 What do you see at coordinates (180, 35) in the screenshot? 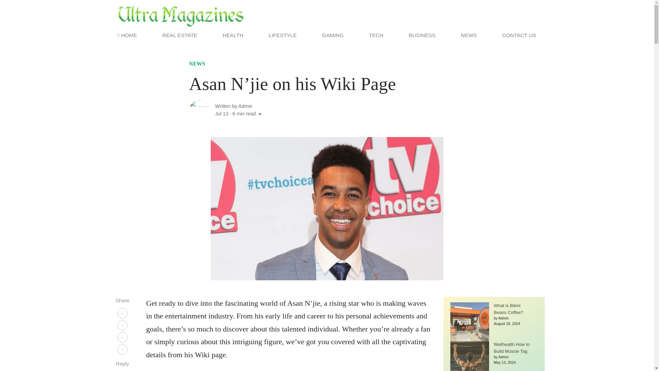
I see `REAL ESTATE` at bounding box center [180, 35].